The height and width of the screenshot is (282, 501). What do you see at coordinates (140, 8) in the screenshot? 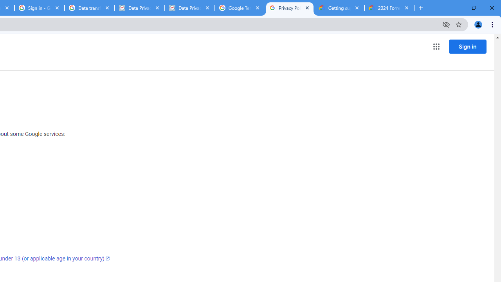
I see `Data Privacy Framework` at bounding box center [140, 8].